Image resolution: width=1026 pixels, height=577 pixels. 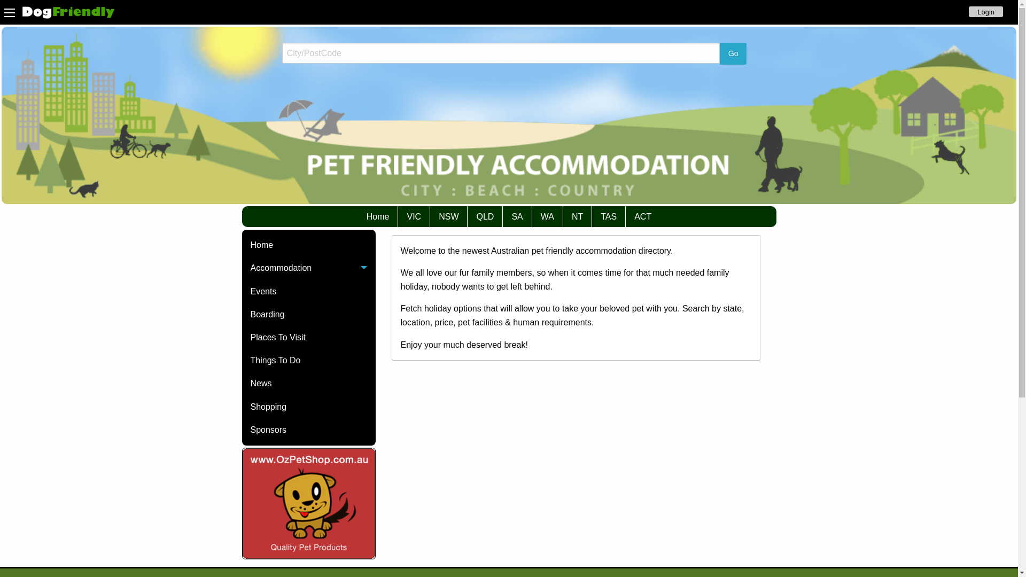 What do you see at coordinates (378, 216) in the screenshot?
I see `Home` at bounding box center [378, 216].